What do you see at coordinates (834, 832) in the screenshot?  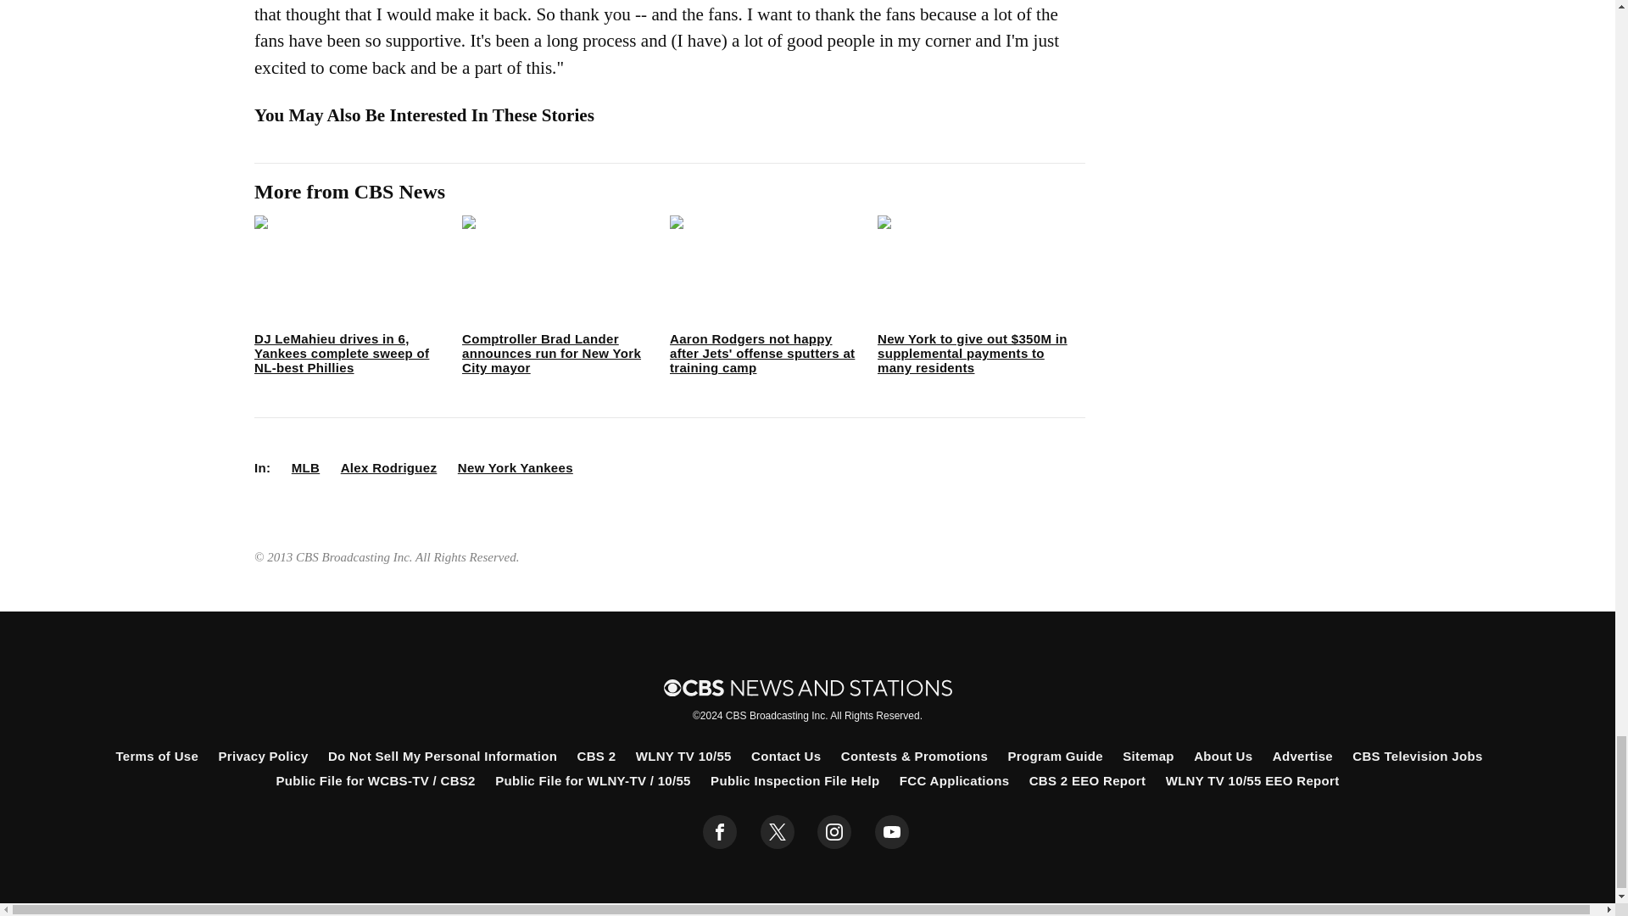 I see `instagram` at bounding box center [834, 832].